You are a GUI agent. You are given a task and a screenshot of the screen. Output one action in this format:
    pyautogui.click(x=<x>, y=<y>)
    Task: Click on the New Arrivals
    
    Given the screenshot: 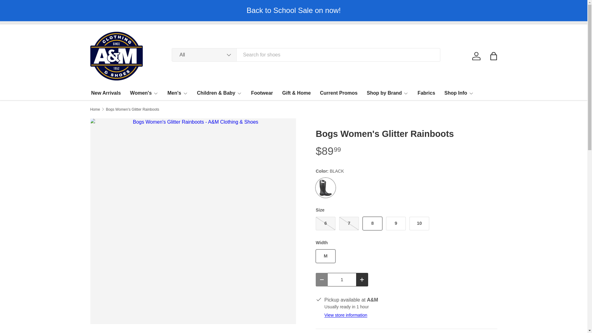 What is the action you would take?
    pyautogui.click(x=106, y=92)
    